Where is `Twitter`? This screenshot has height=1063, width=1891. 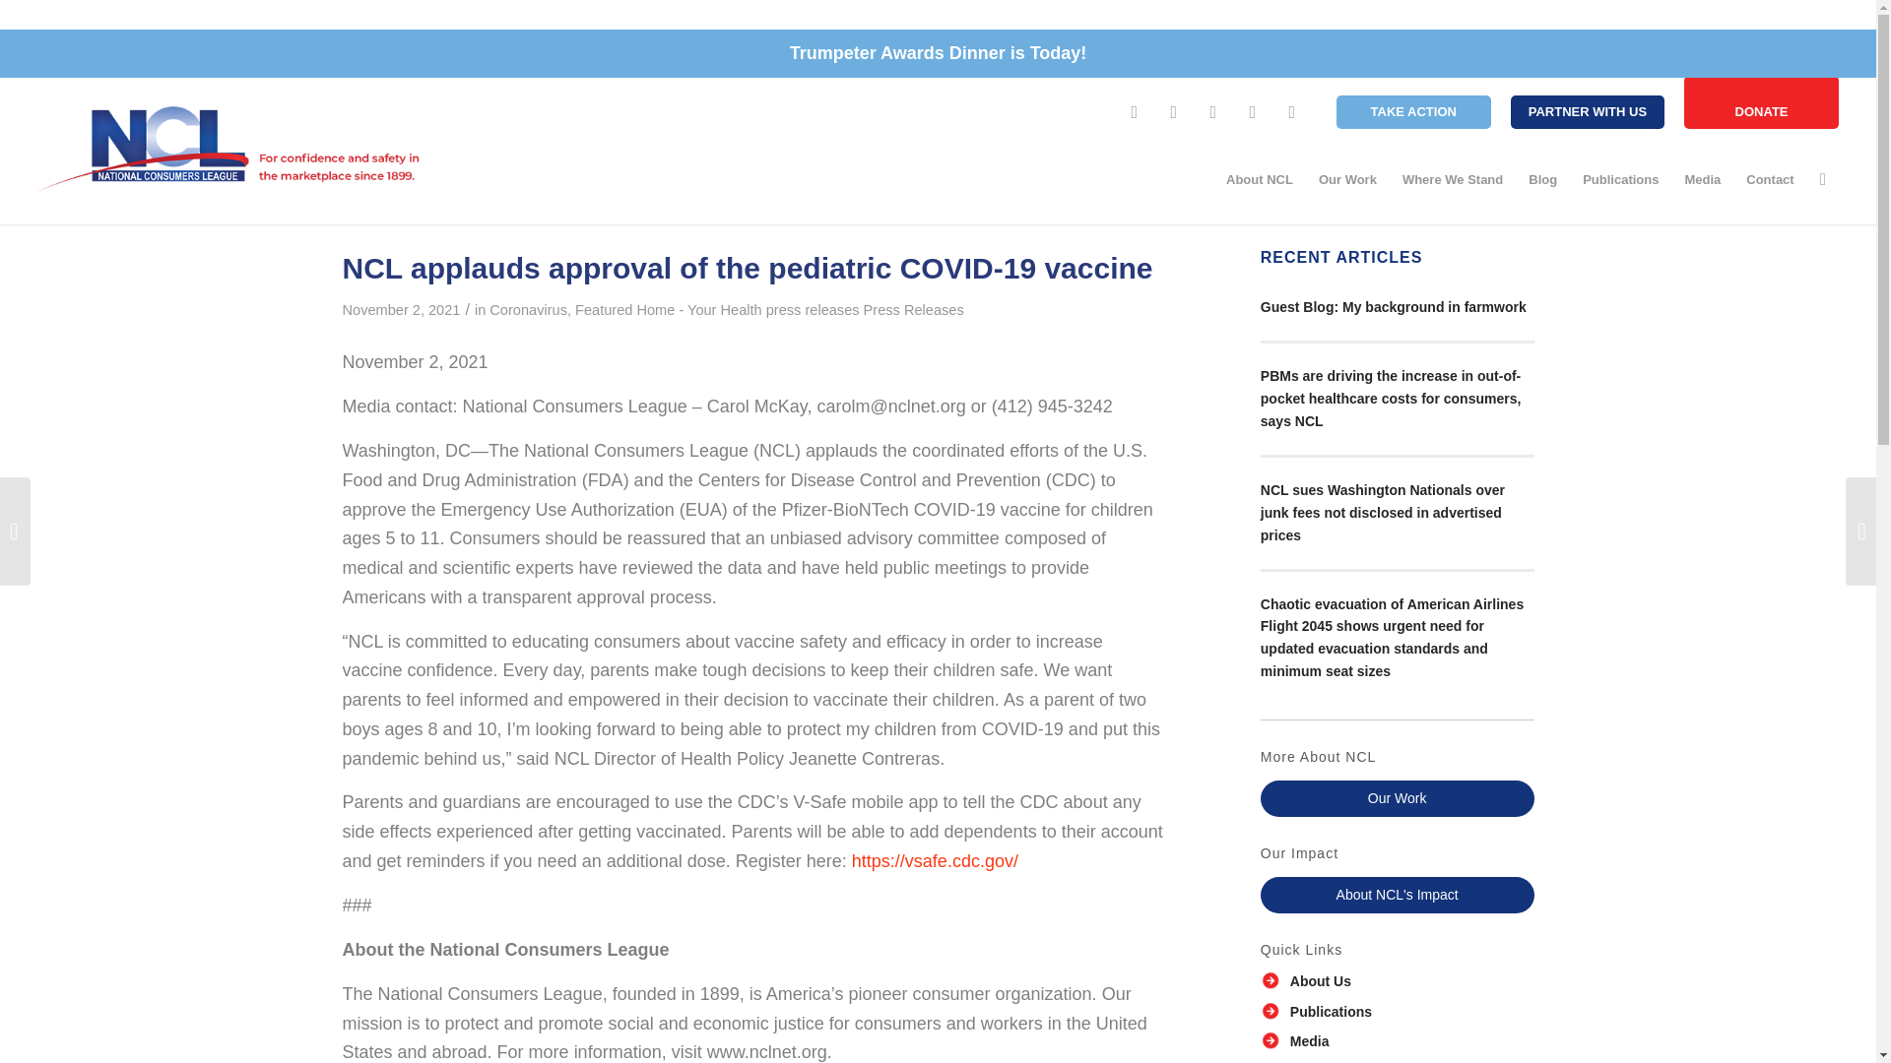
Twitter is located at coordinates (1174, 112).